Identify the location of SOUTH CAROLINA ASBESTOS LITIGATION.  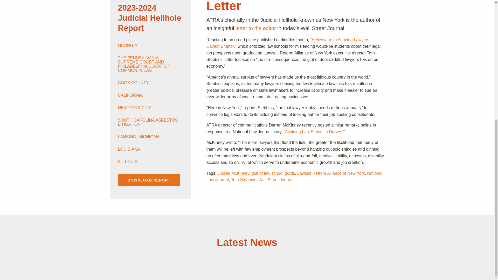
(148, 122).